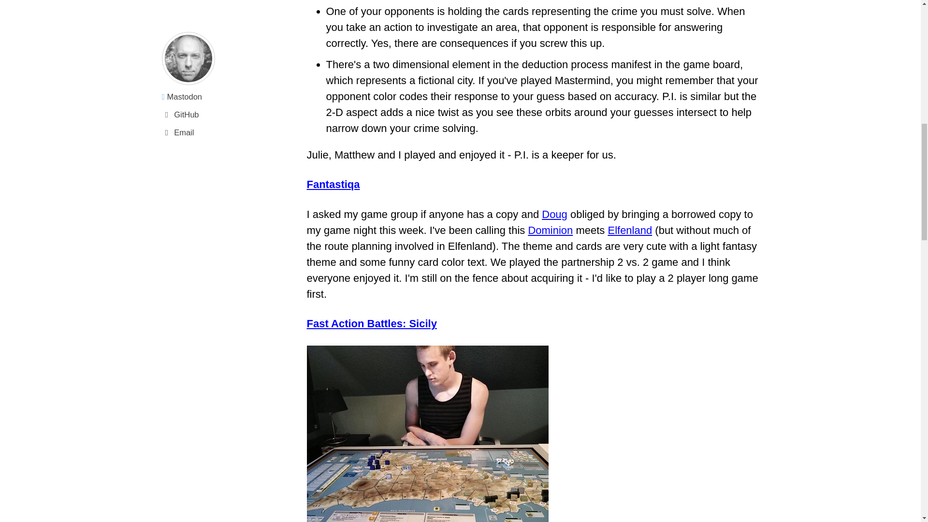 Image resolution: width=928 pixels, height=522 pixels. Describe the element at coordinates (630, 230) in the screenshot. I see `Elfenland` at that location.